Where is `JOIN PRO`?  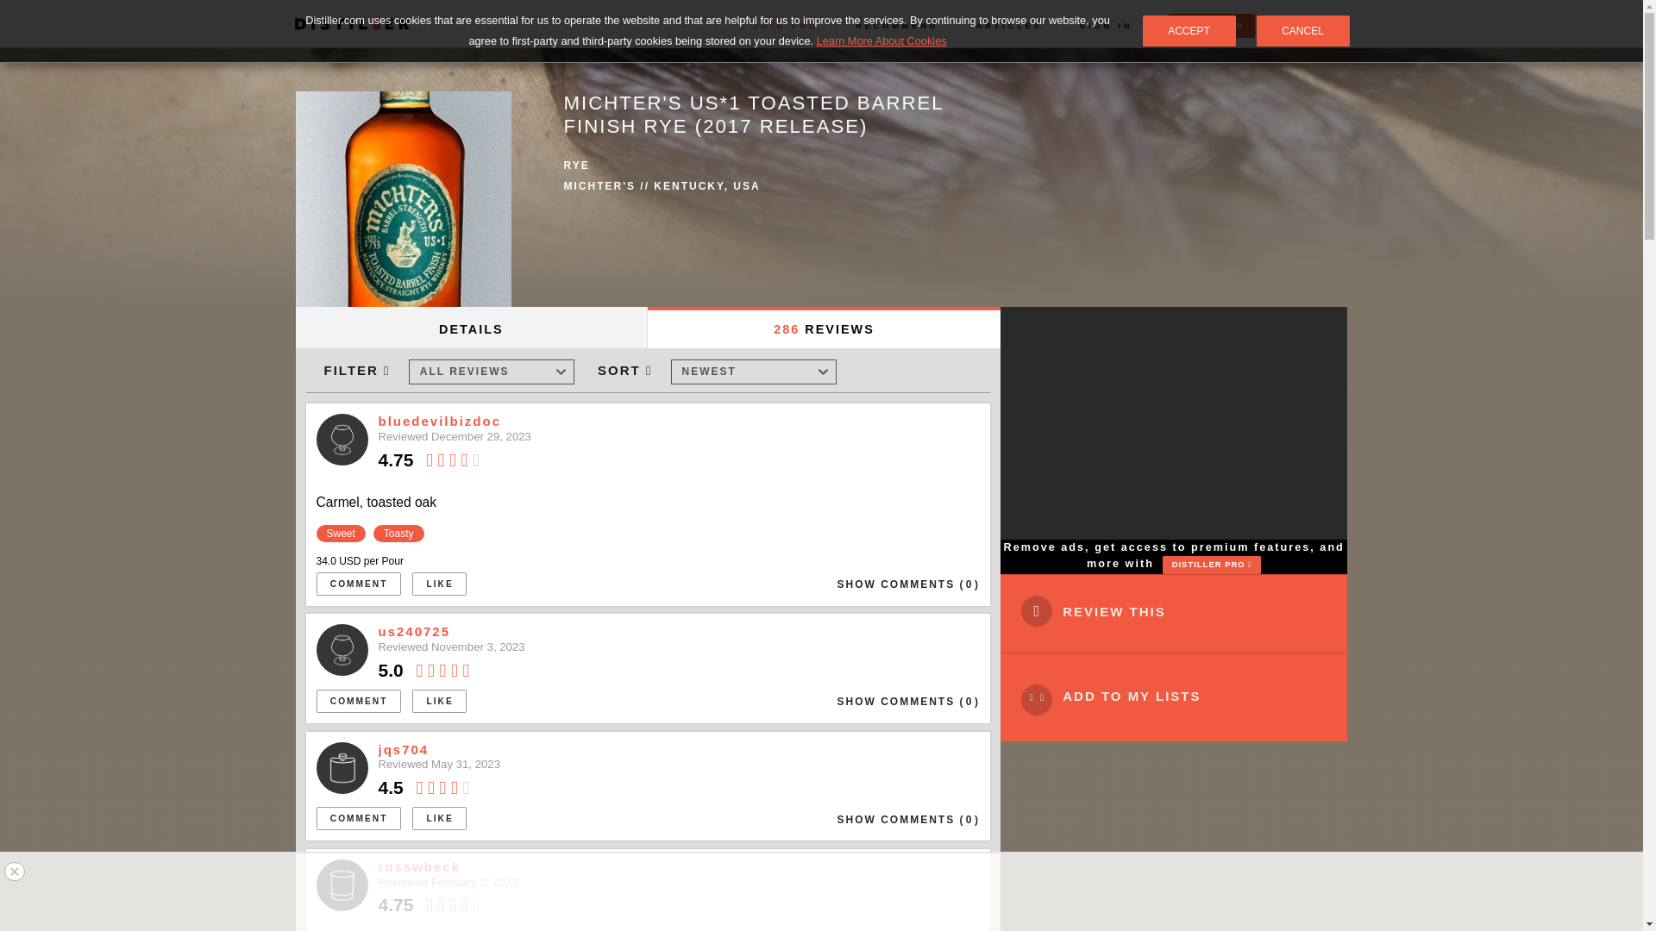 JOIN PRO is located at coordinates (779, 25).